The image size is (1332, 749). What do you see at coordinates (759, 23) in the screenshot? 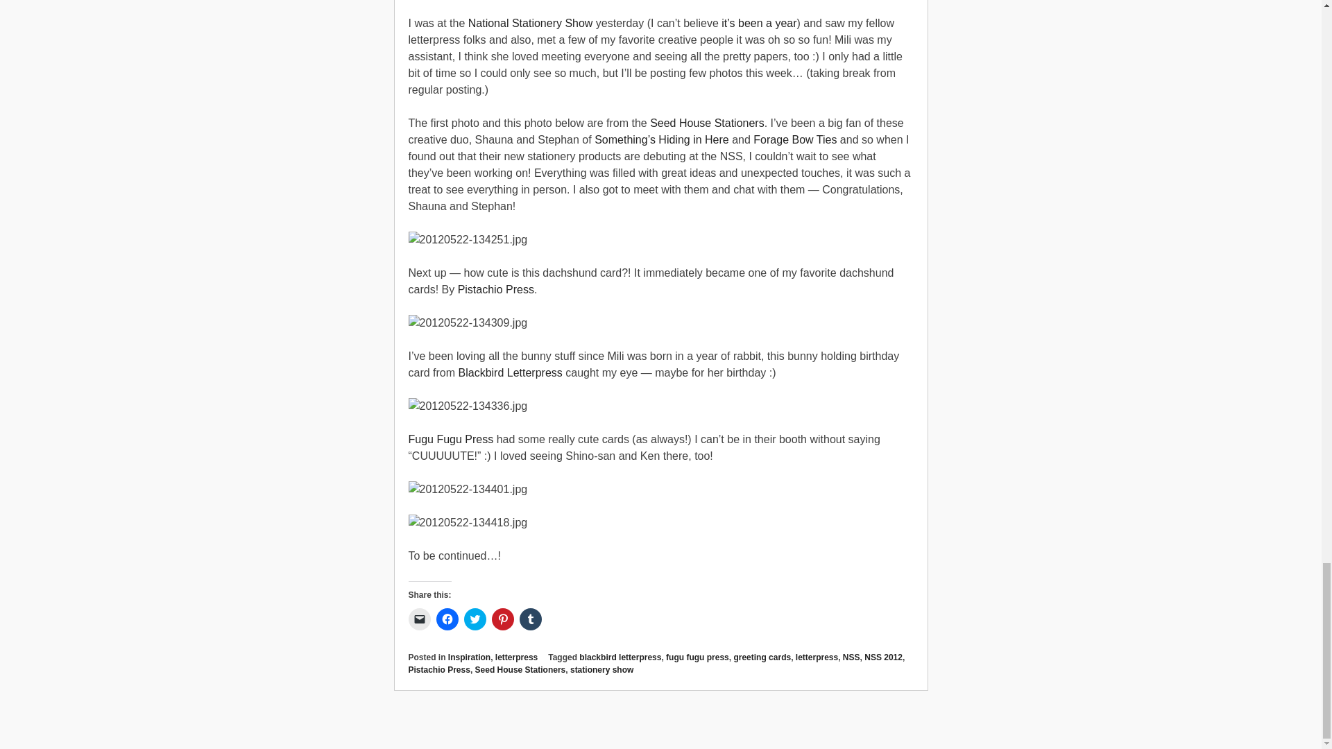
I see `Heartfish Press` at bounding box center [759, 23].